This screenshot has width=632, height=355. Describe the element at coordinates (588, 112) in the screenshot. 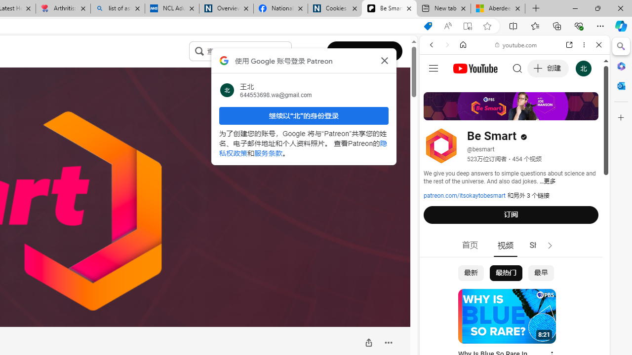

I see `Preferences` at that location.